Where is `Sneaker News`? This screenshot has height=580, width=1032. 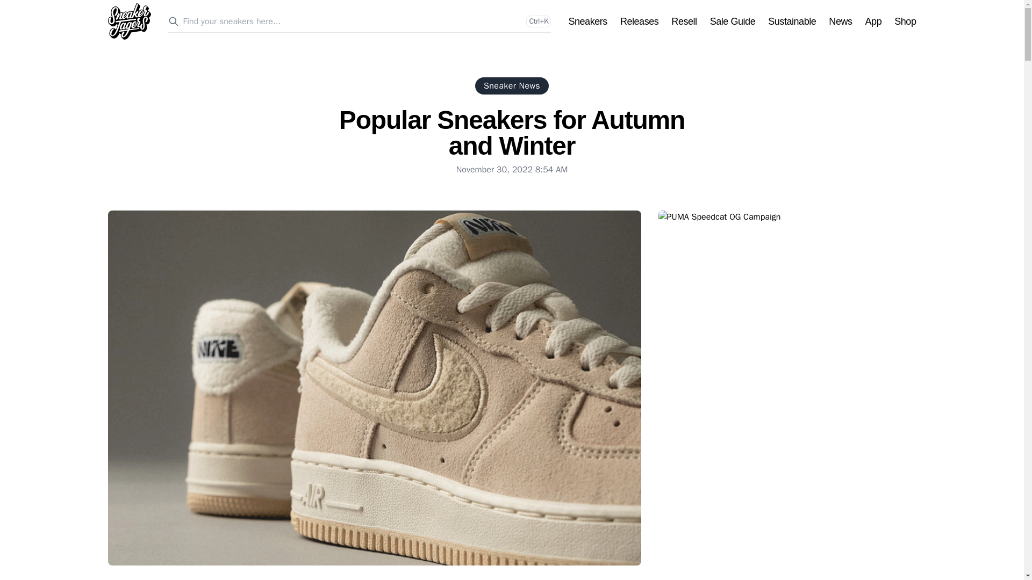 Sneaker News is located at coordinates (512, 86).